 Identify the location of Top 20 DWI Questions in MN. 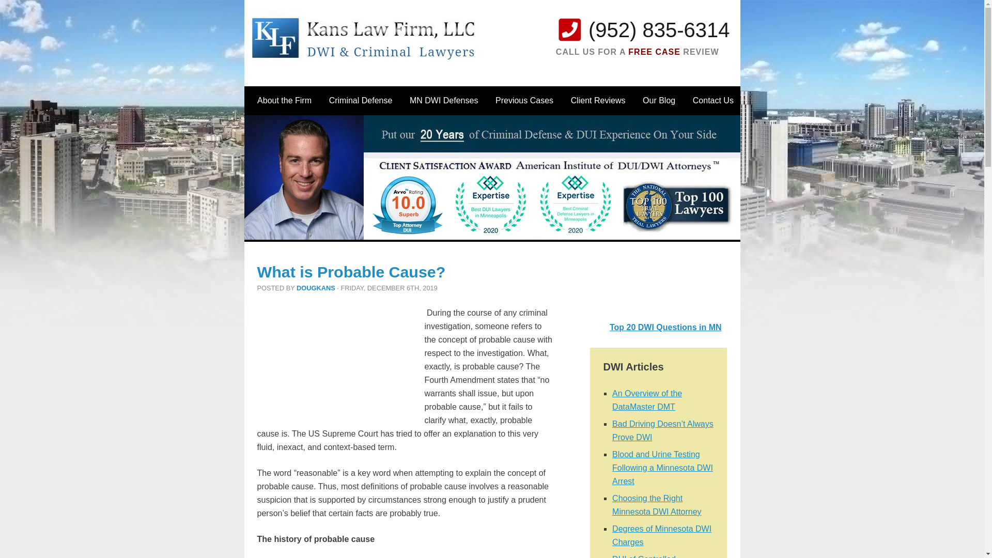
(665, 327).